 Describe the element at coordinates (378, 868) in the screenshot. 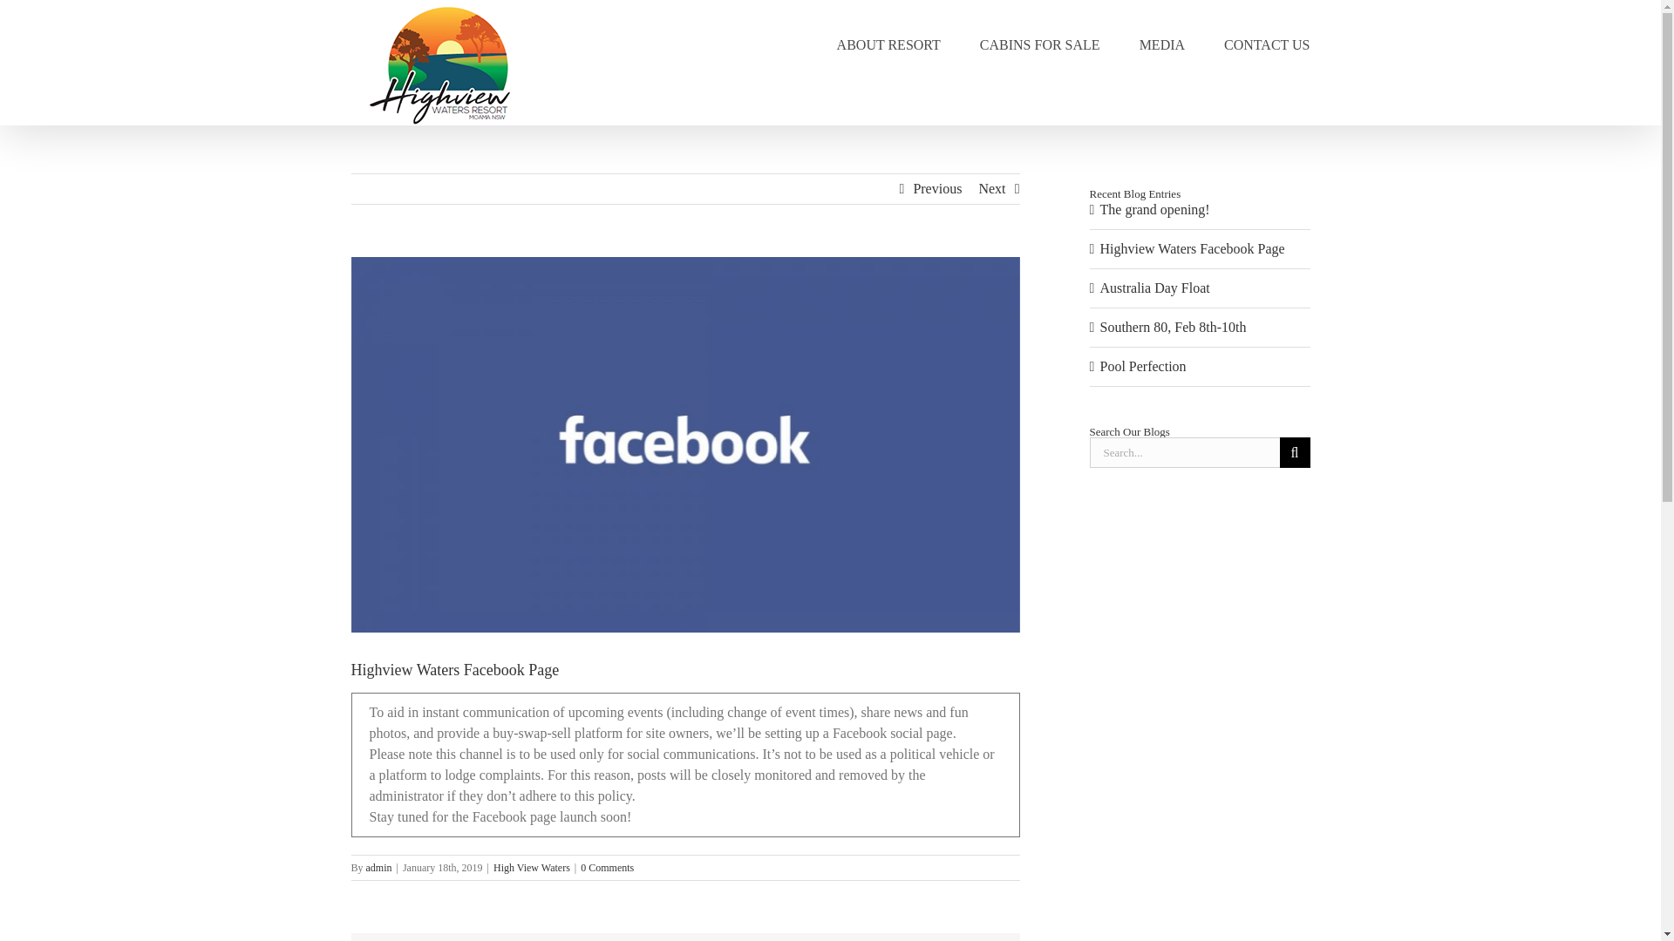

I see `admin` at that location.